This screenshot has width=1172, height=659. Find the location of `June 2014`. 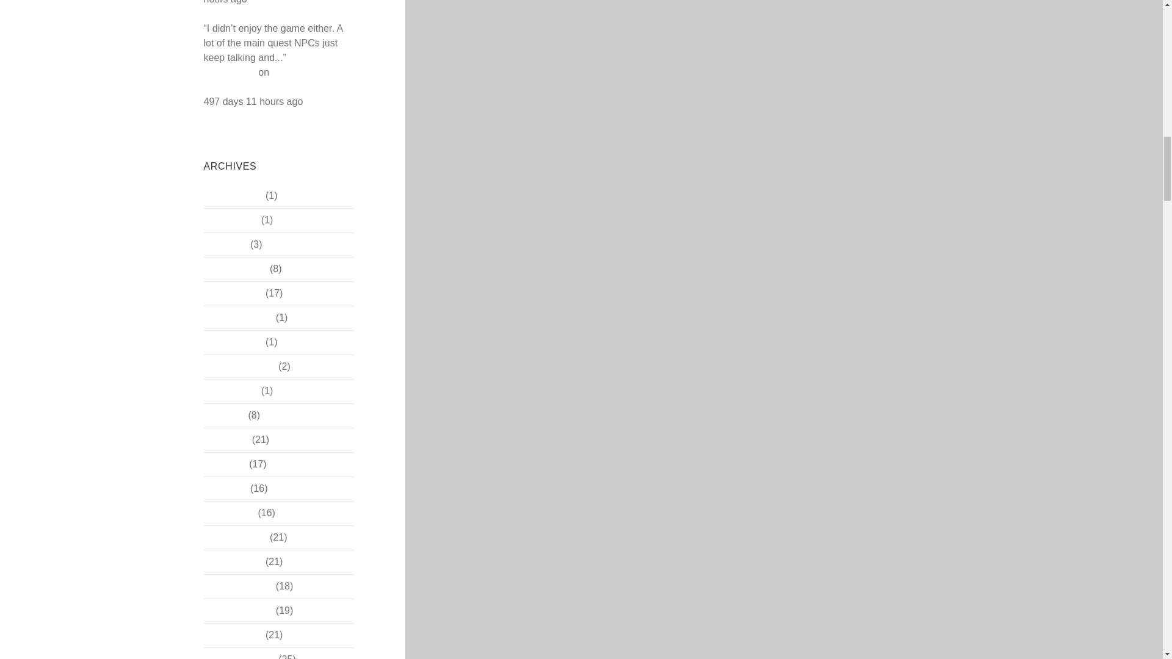

June 2014 is located at coordinates (226, 439).